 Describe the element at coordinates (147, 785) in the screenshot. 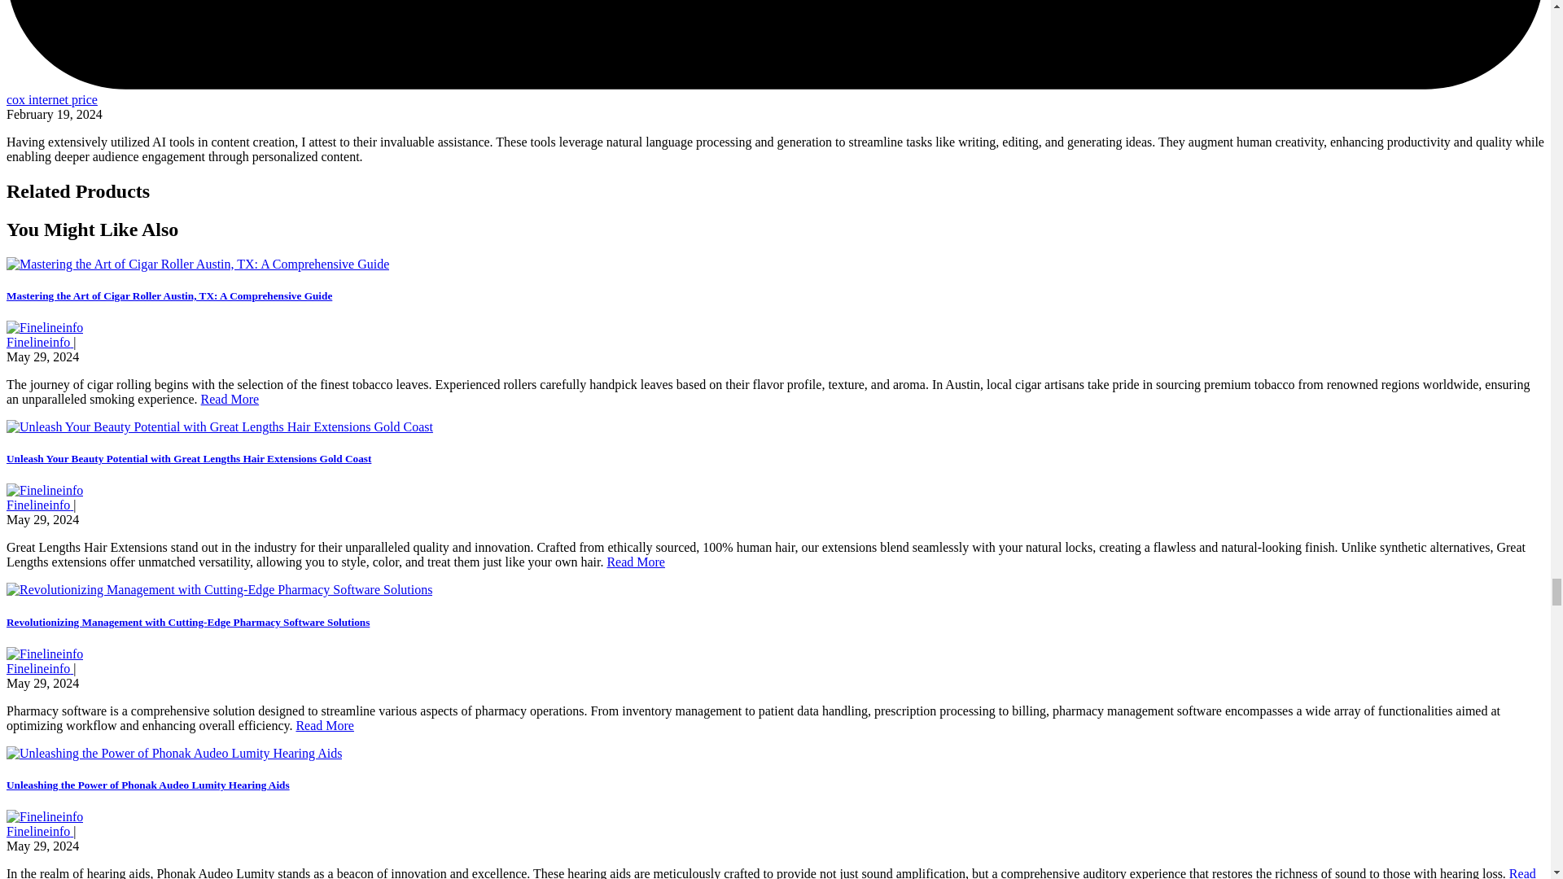

I see `Unleashing the Power of Phonak Audeo Lumity Hearing Aids` at that location.